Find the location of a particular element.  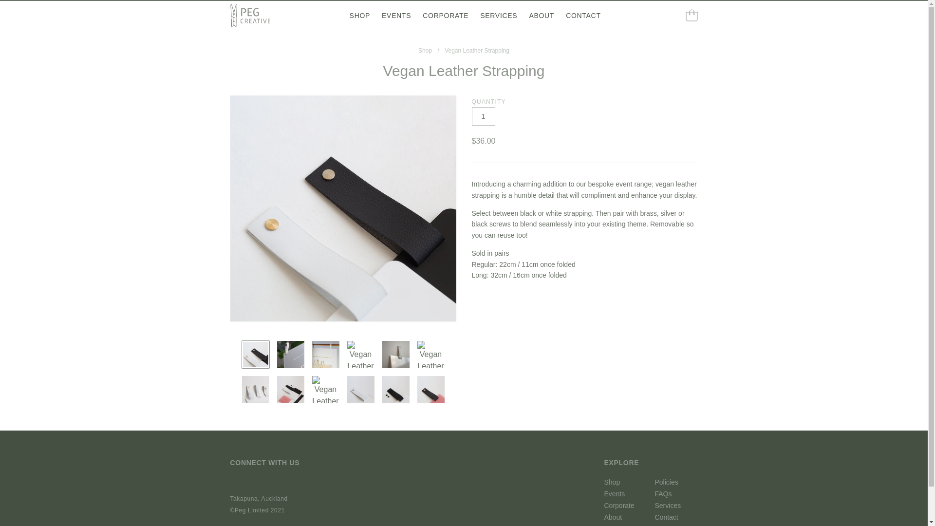

EVENTS is located at coordinates (396, 15).